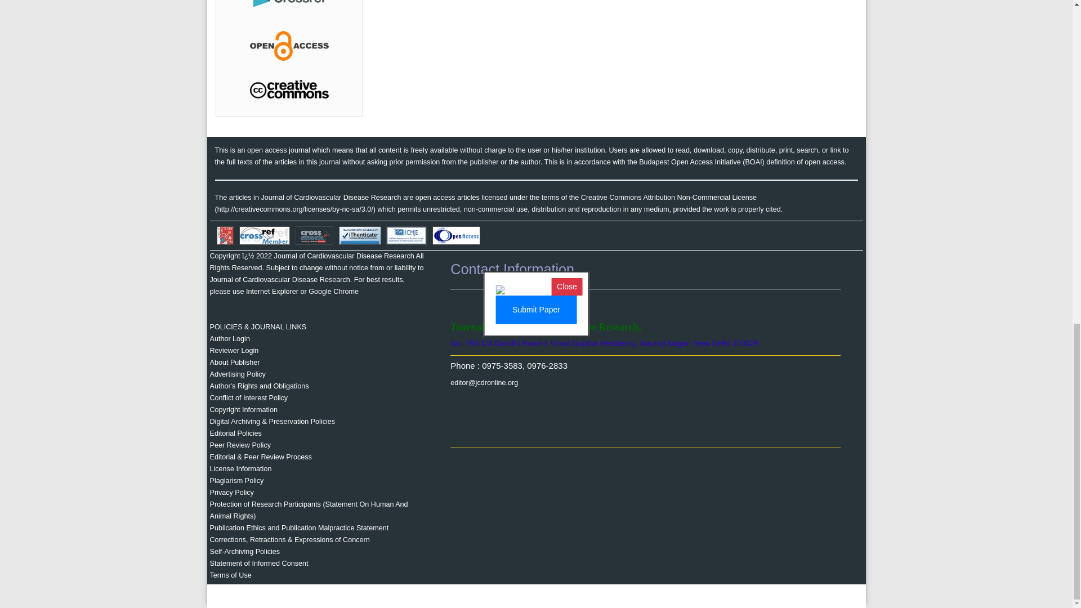  I want to click on License Information, so click(240, 469).